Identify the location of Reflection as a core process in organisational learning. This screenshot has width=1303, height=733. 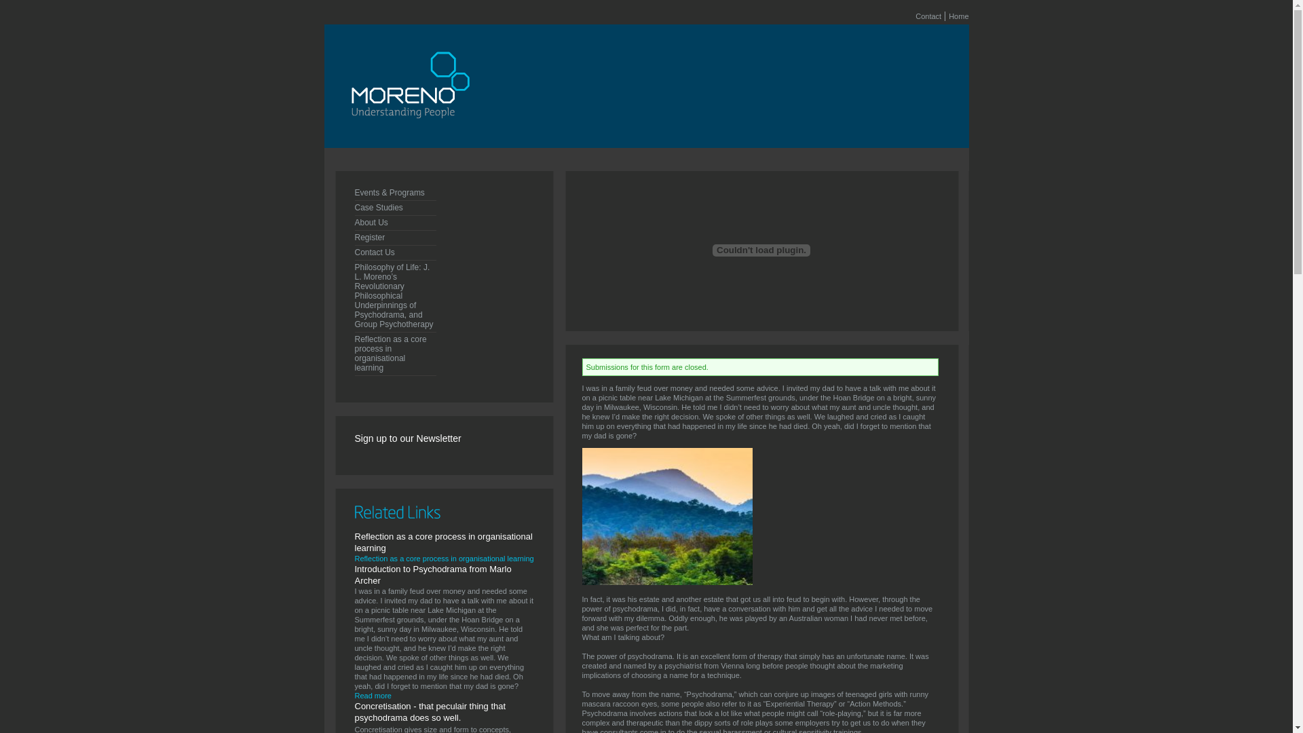
(395, 354).